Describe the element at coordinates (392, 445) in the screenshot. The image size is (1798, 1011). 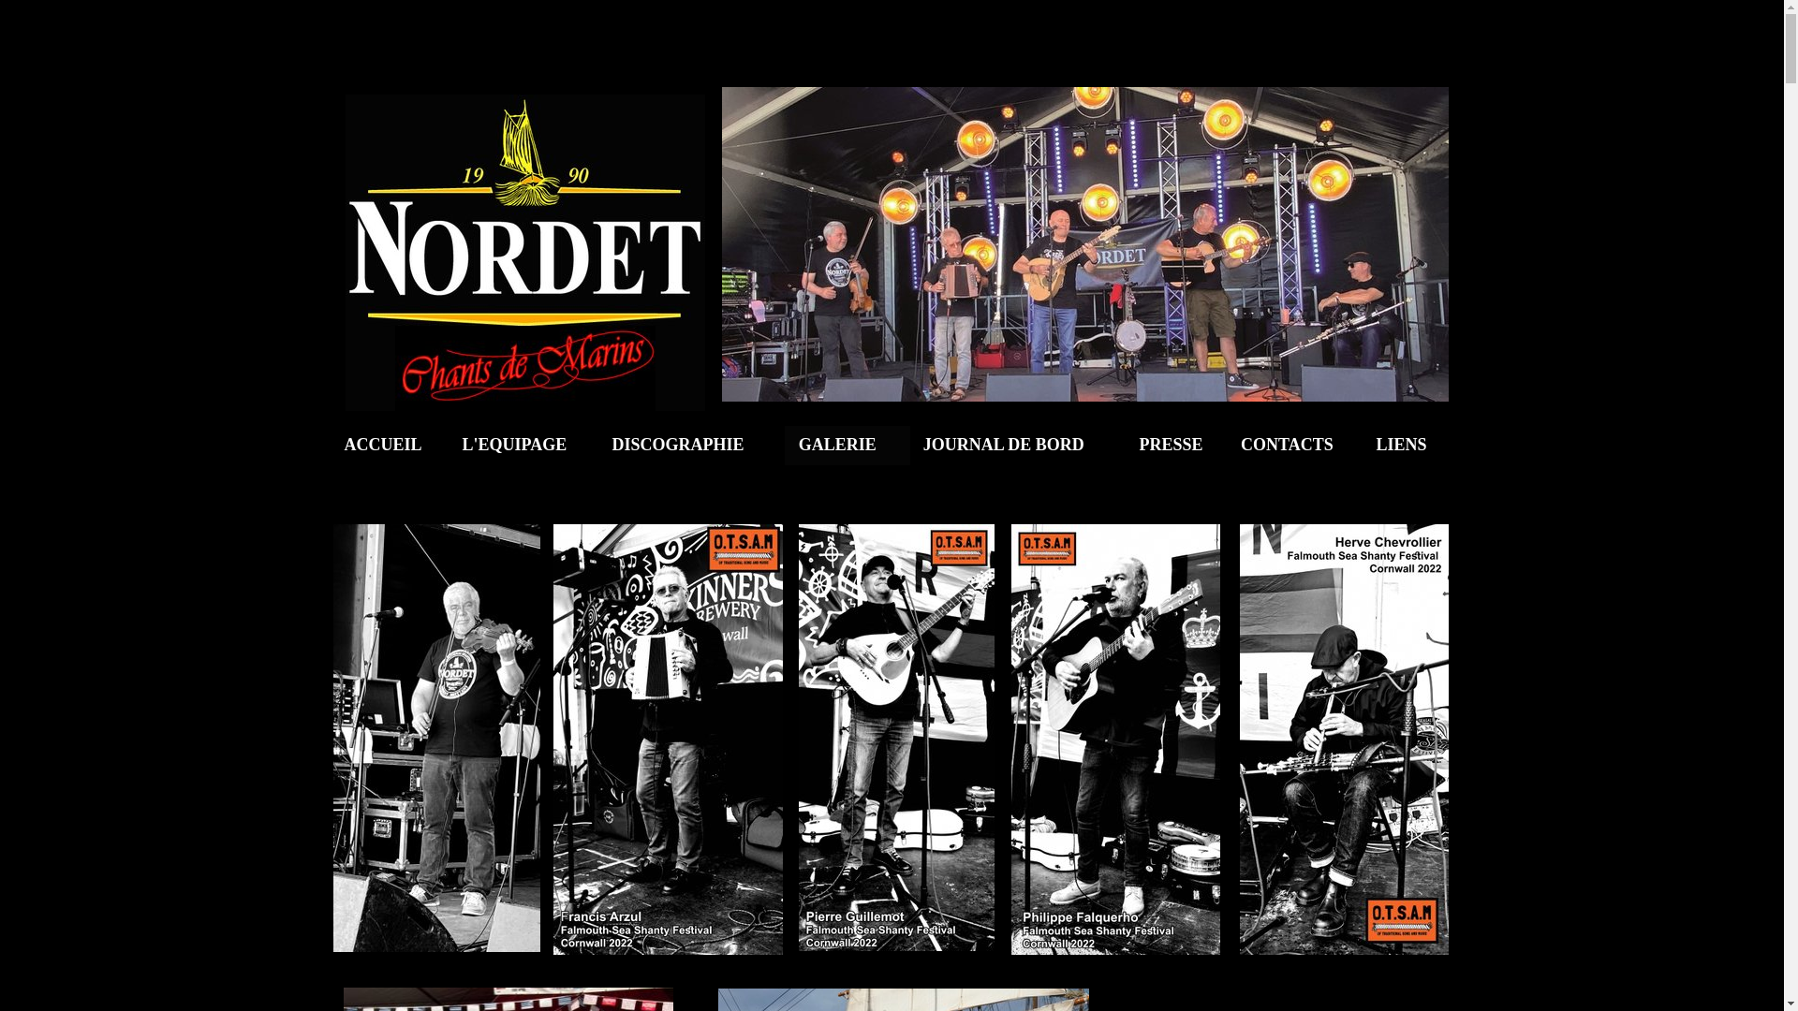
I see `ACCUEIL` at that location.